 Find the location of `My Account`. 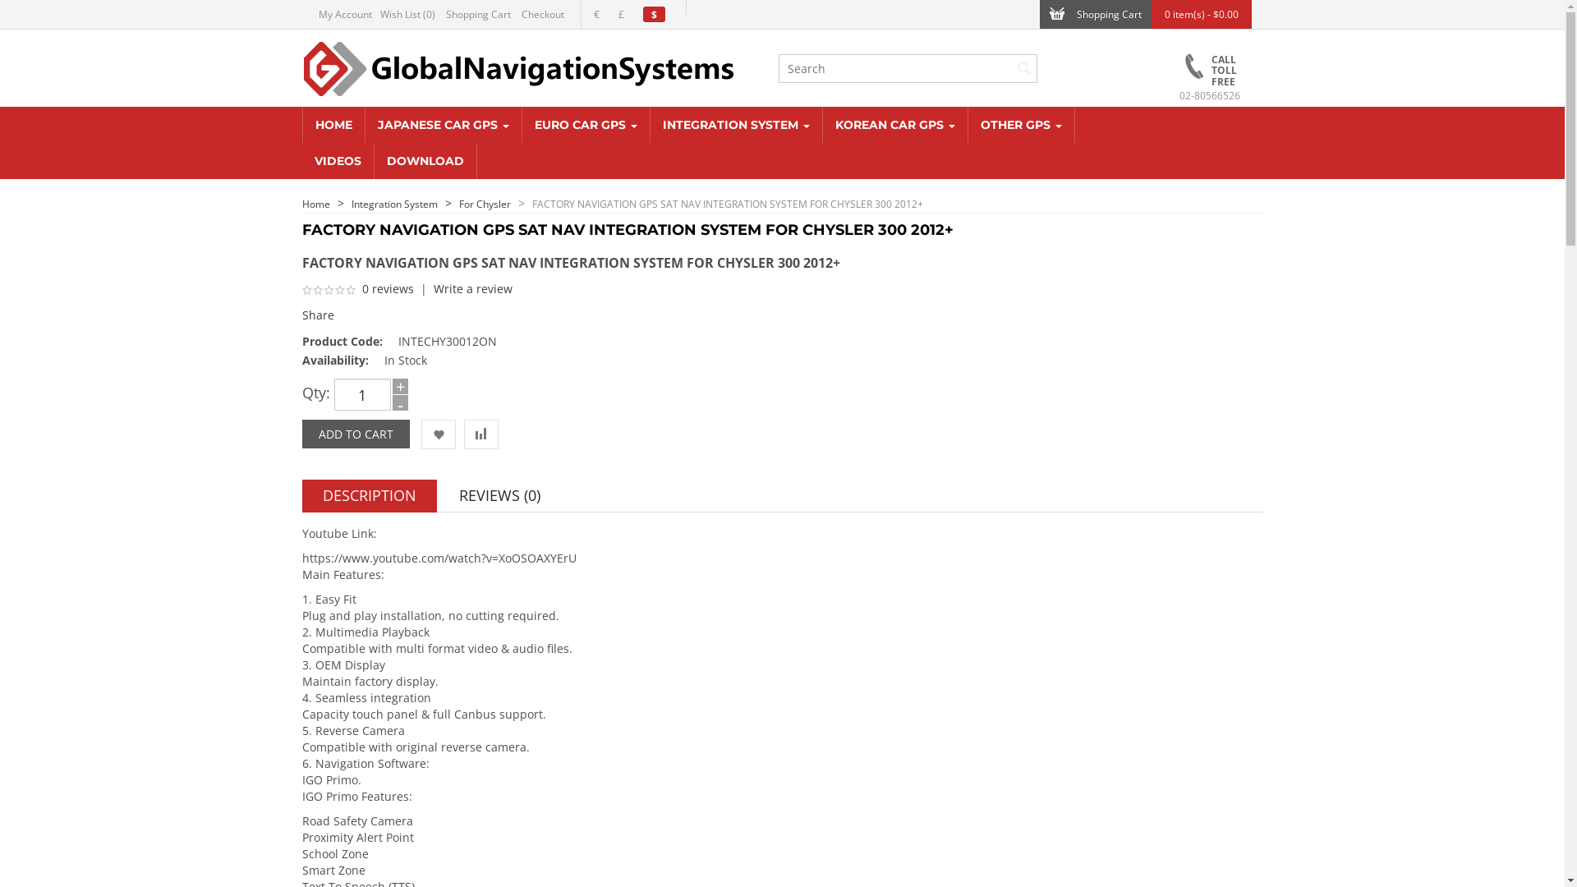

My Account is located at coordinates (350, 15).